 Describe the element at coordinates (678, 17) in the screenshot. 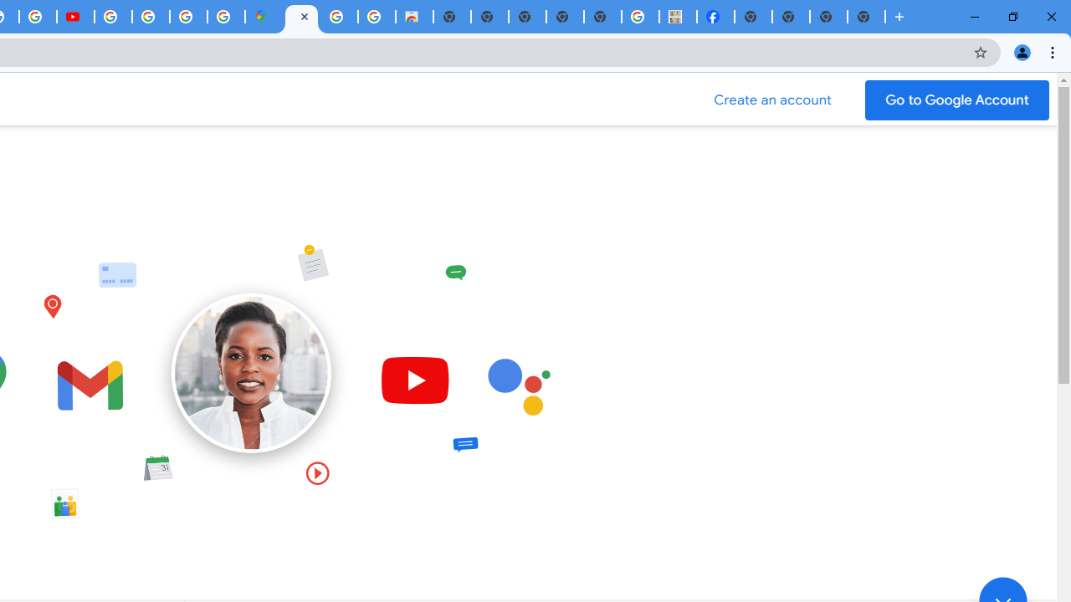

I see `MILEY CYRUS.` at that location.